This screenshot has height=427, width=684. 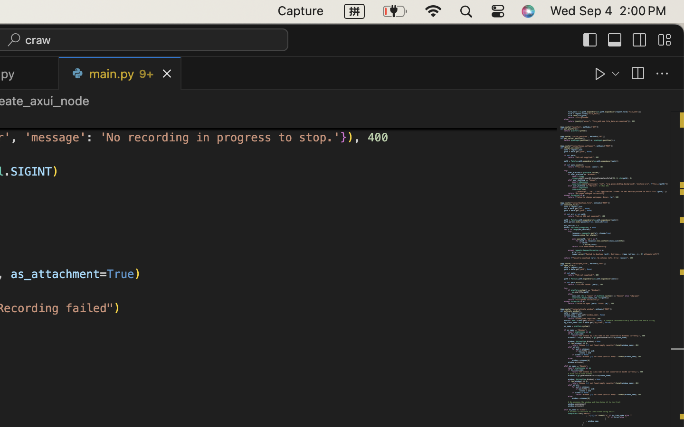 What do you see at coordinates (637, 74) in the screenshot?
I see `` at bounding box center [637, 74].